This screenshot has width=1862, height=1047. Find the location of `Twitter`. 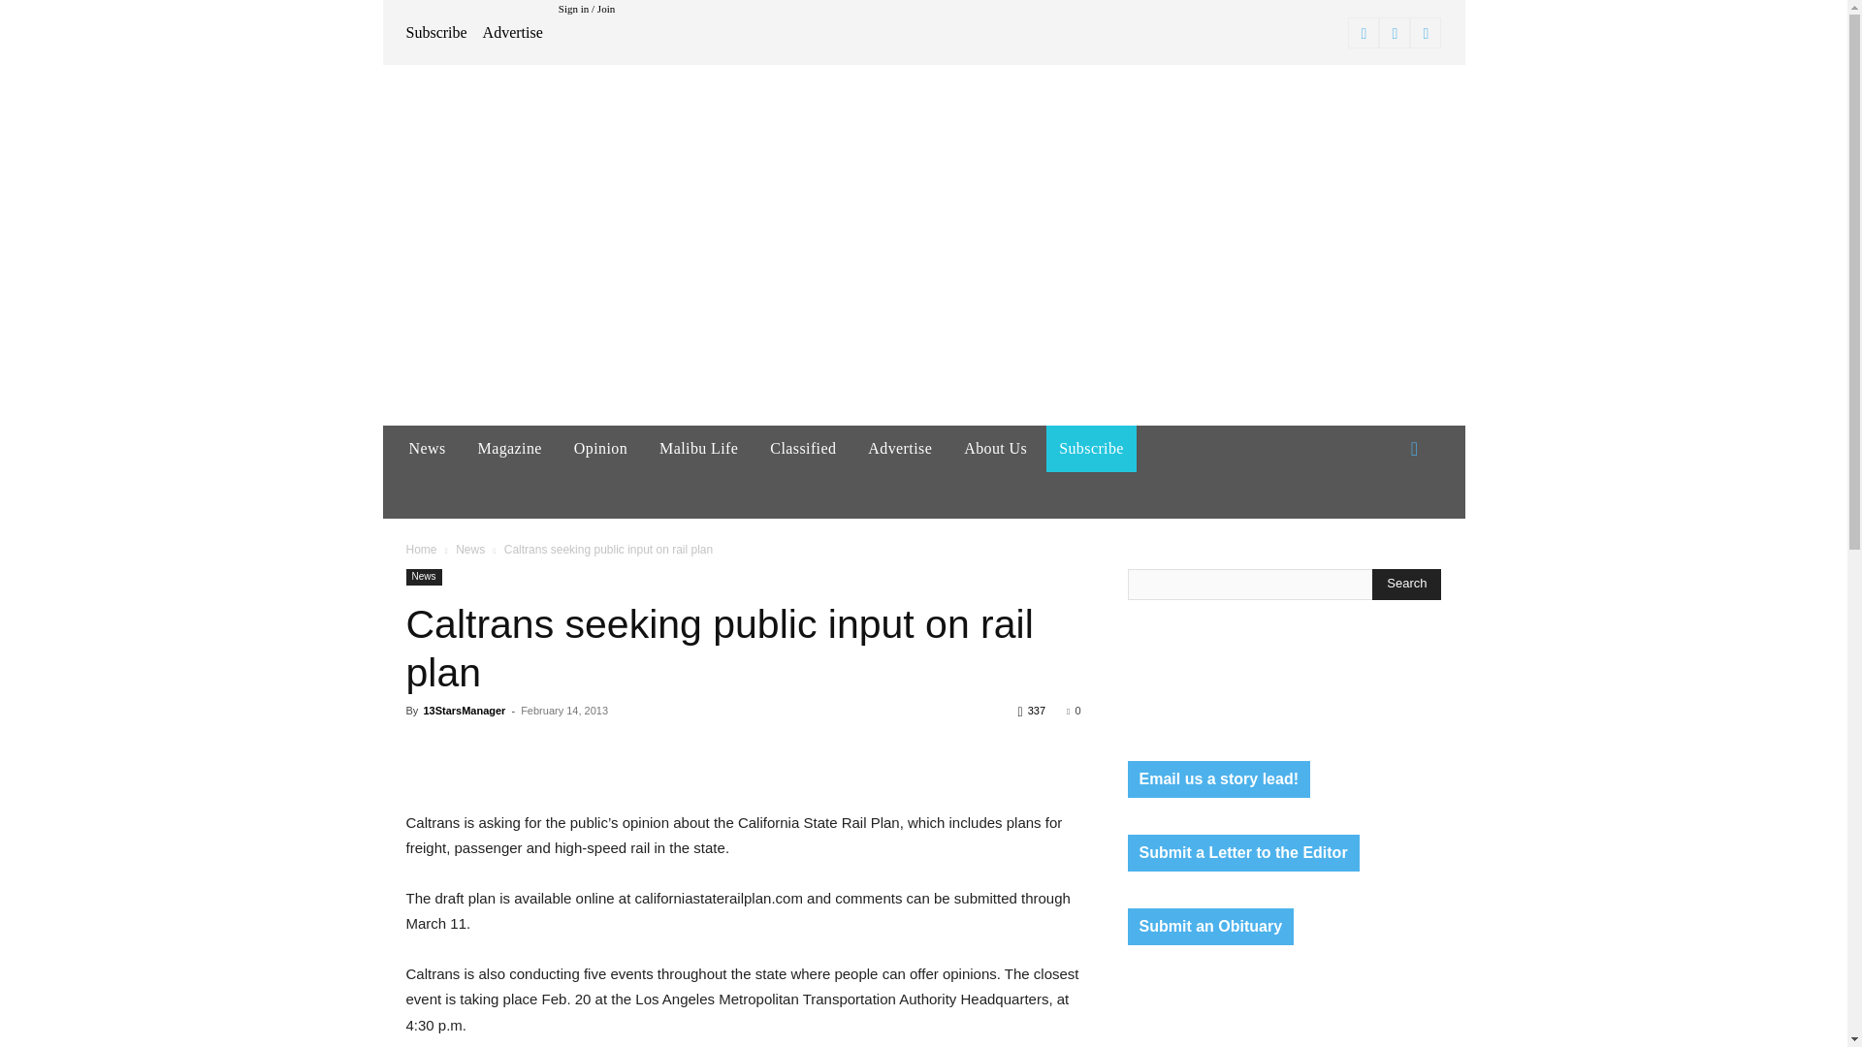

Twitter is located at coordinates (1426, 33).